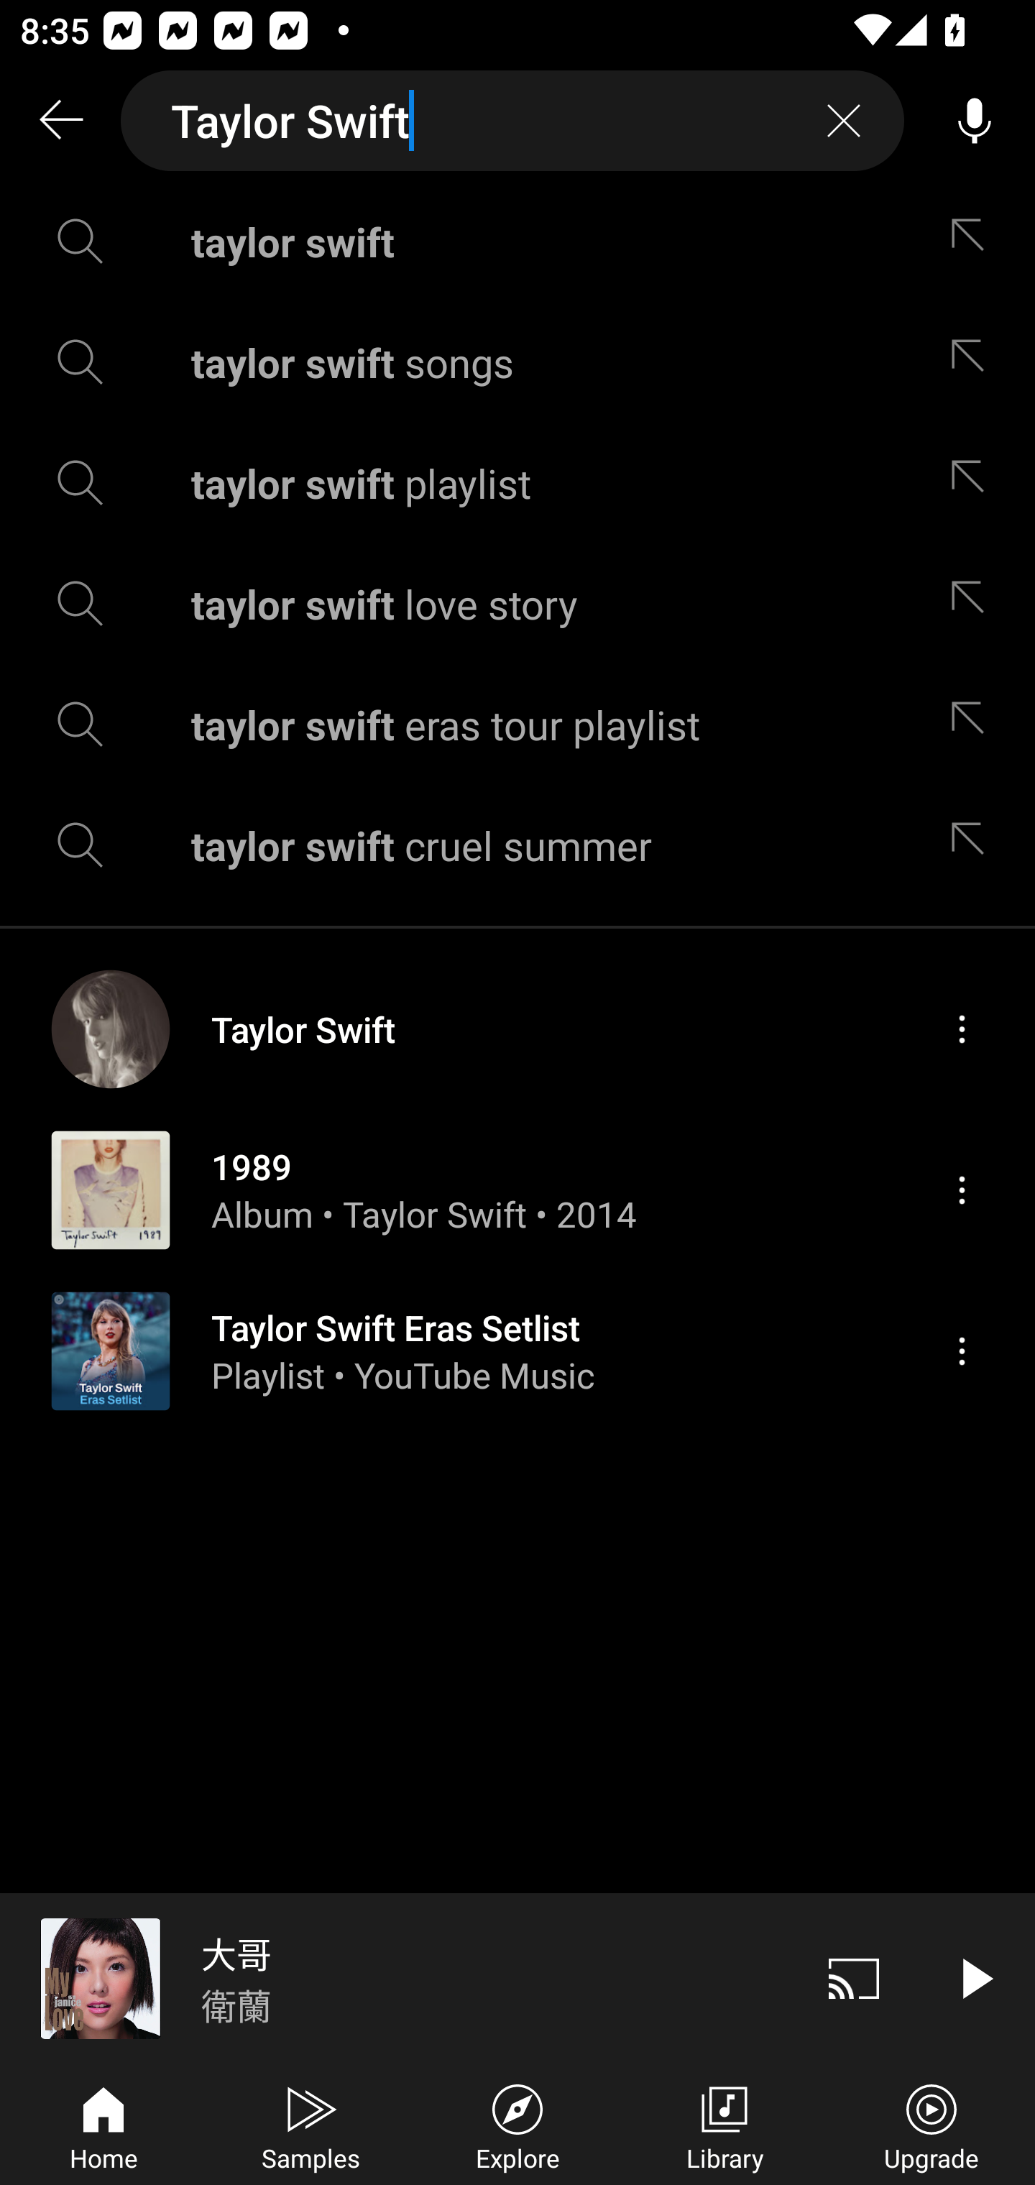  Describe the element at coordinates (724, 2125) in the screenshot. I see `Library` at that location.